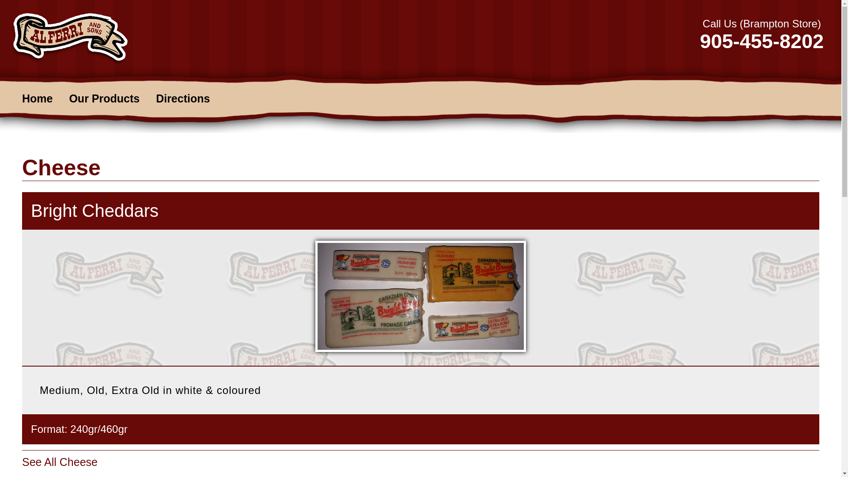  I want to click on Our Products, so click(111, 98).